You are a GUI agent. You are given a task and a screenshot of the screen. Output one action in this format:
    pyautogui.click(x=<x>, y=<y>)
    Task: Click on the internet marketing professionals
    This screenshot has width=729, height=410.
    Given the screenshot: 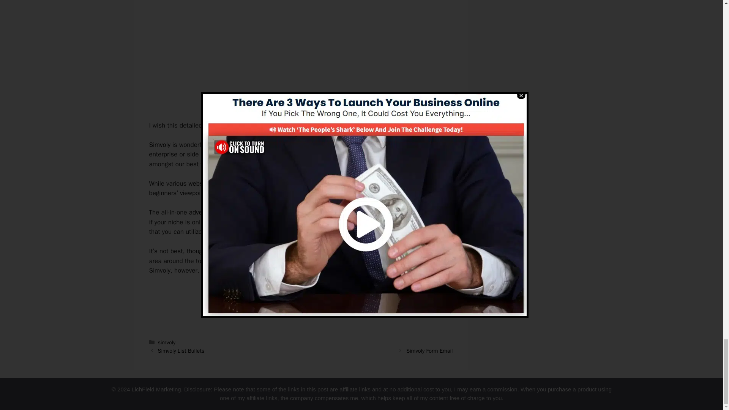 What is the action you would take?
    pyautogui.click(x=401, y=193)
    